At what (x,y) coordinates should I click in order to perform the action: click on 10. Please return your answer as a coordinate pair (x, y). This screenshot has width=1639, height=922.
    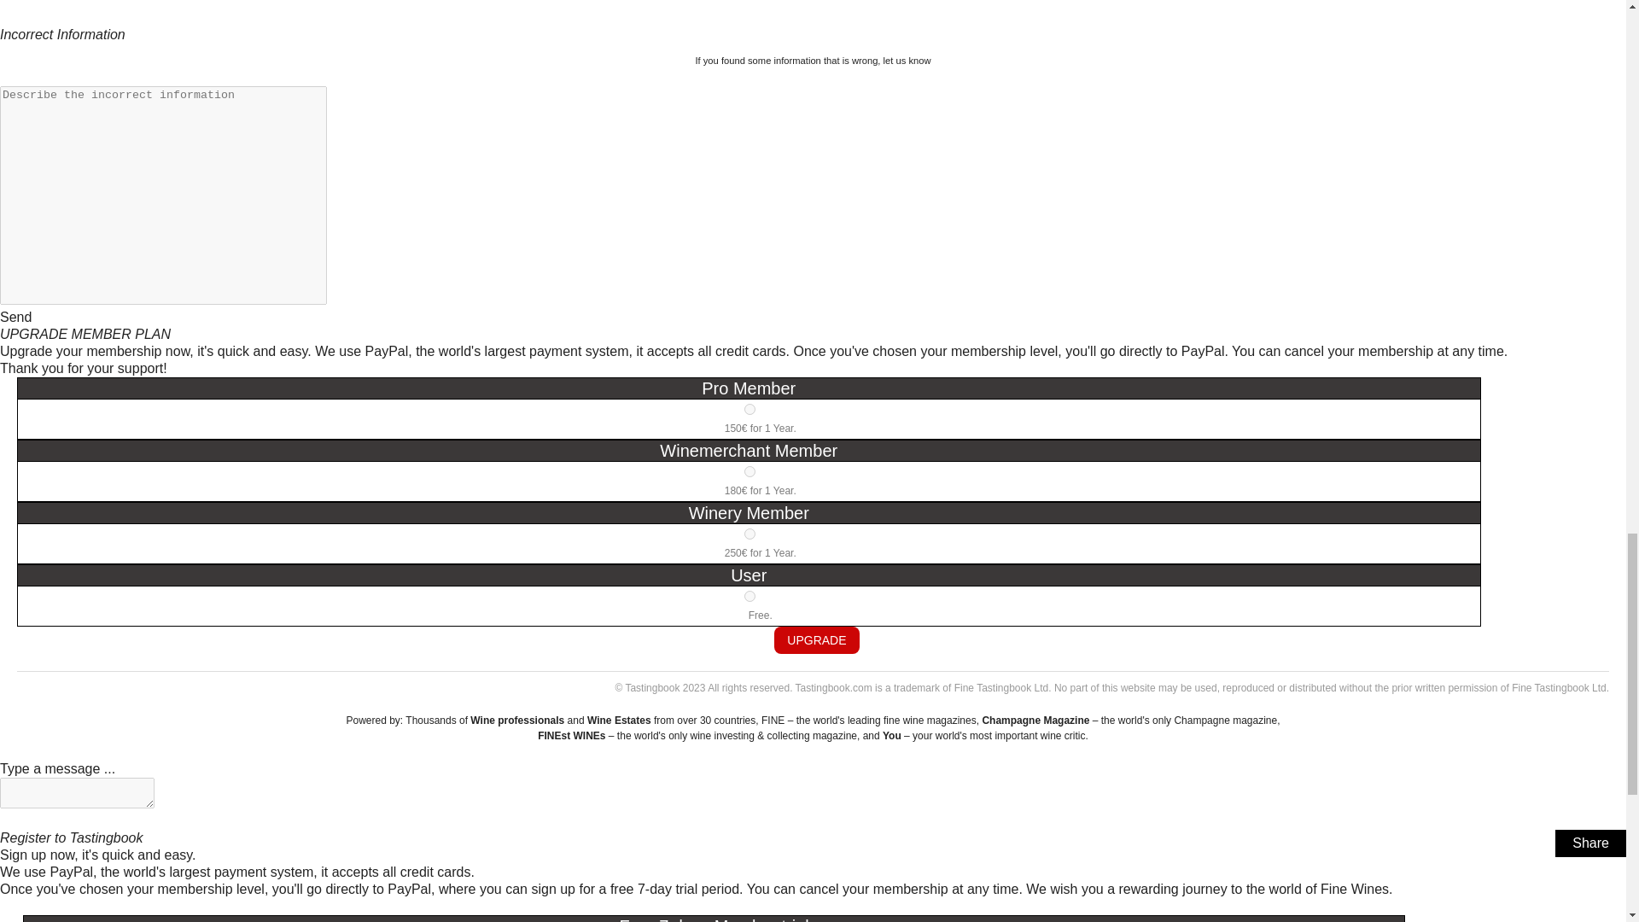
    Looking at the image, I should click on (750, 596).